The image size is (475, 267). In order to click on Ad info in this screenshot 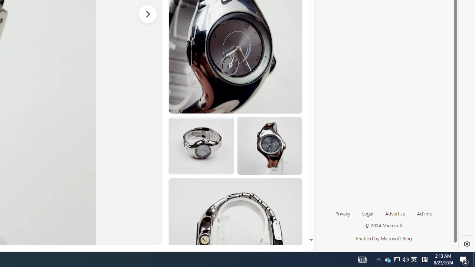, I will do `click(425, 213)`.